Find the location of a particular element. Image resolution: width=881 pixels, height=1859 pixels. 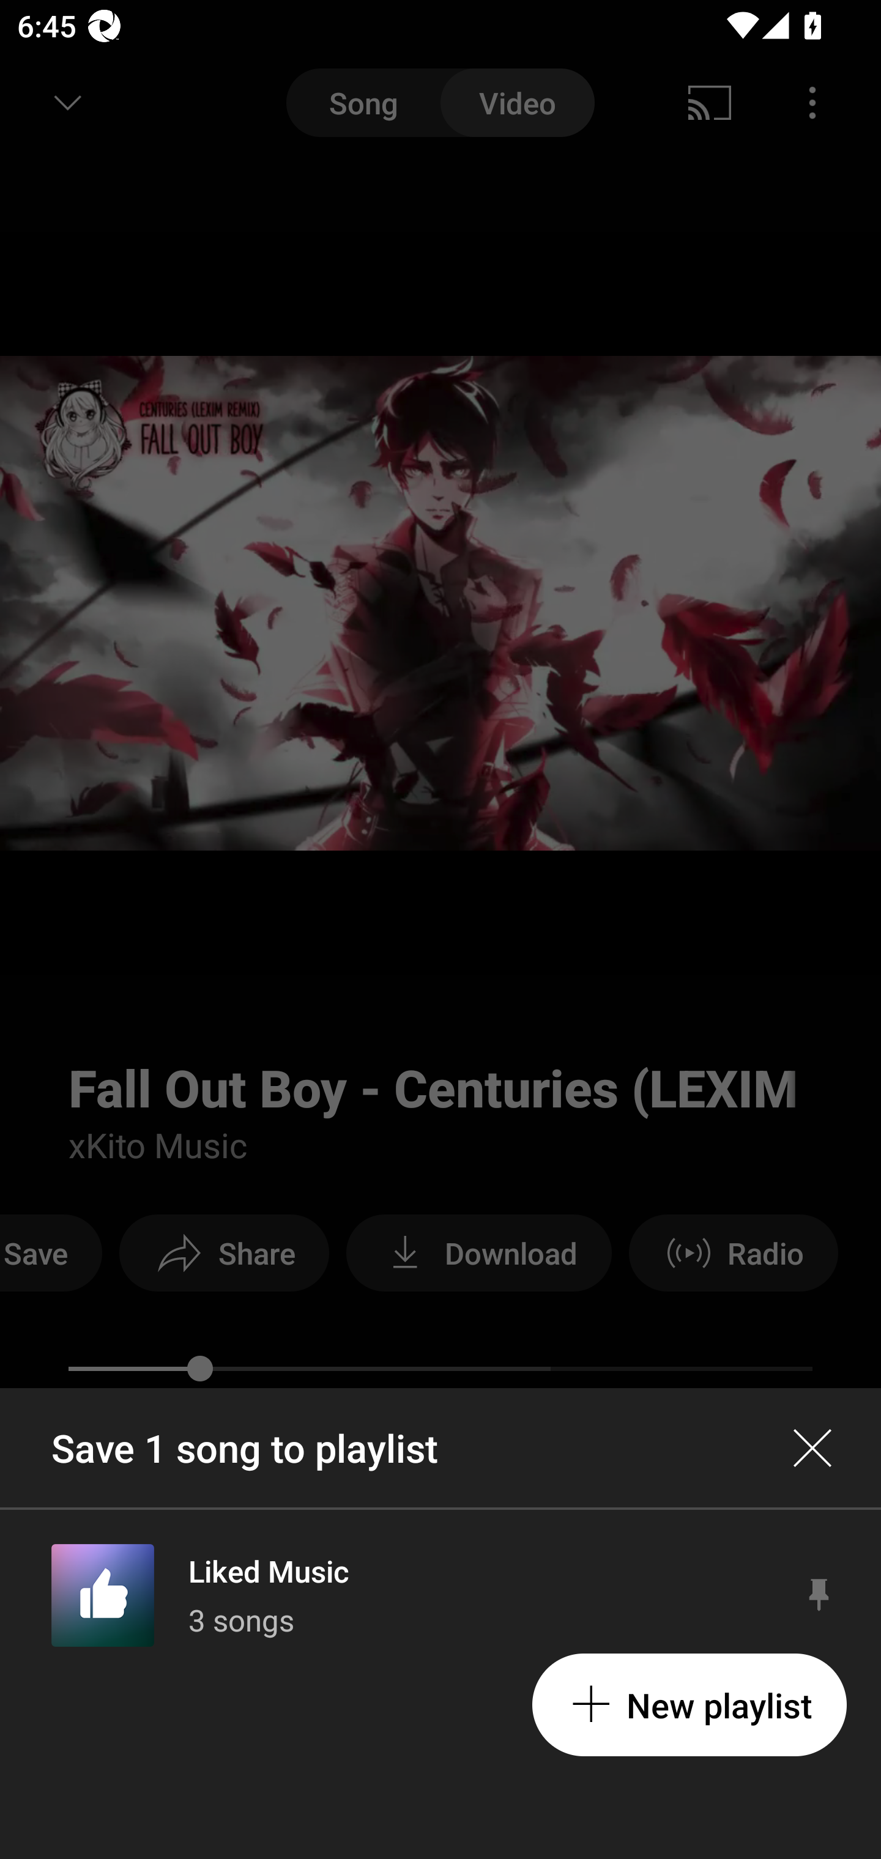

New playlist is located at coordinates (689, 1704).